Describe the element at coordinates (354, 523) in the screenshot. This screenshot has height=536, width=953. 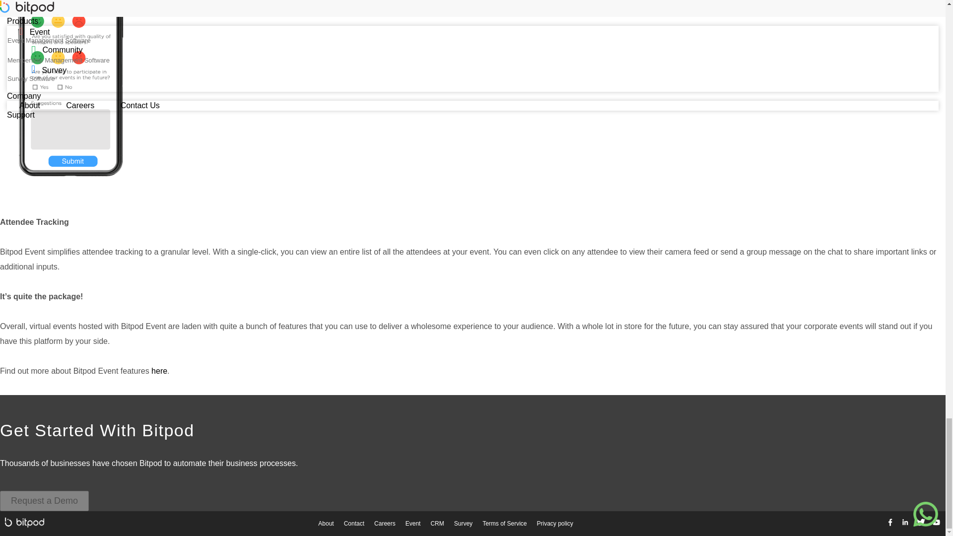
I see `Contact` at that location.